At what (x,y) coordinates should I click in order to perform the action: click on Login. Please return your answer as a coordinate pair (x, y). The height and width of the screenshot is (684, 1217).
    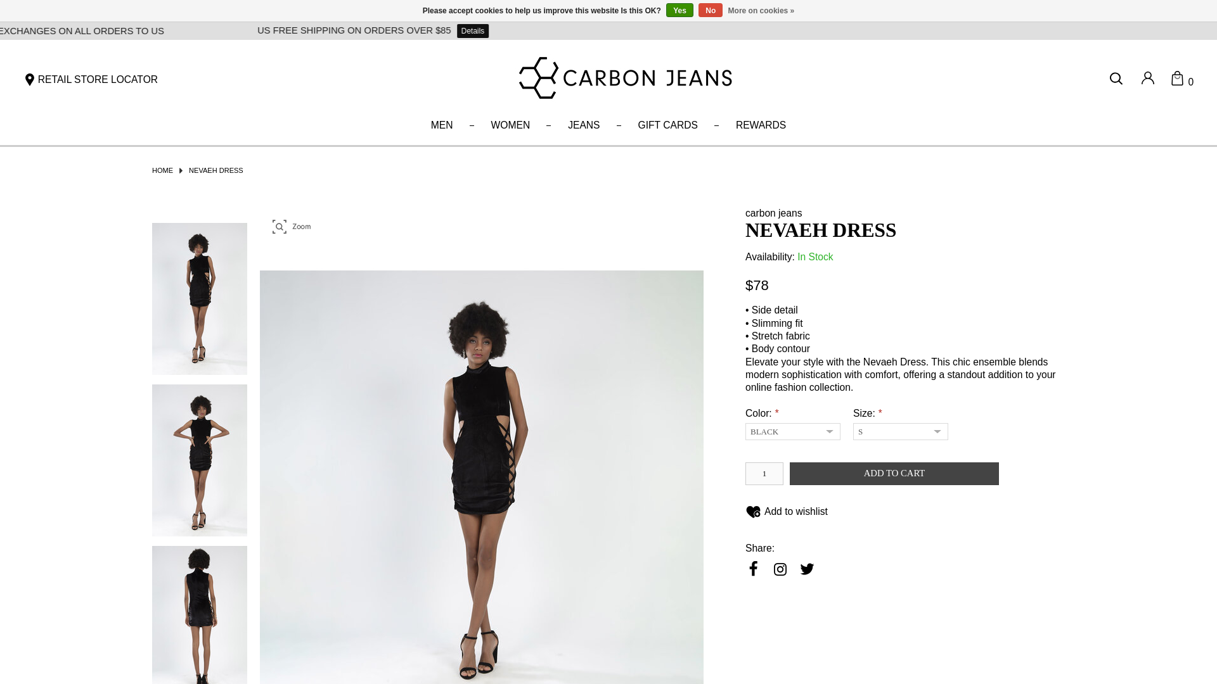
    Looking at the image, I should click on (1147, 80).